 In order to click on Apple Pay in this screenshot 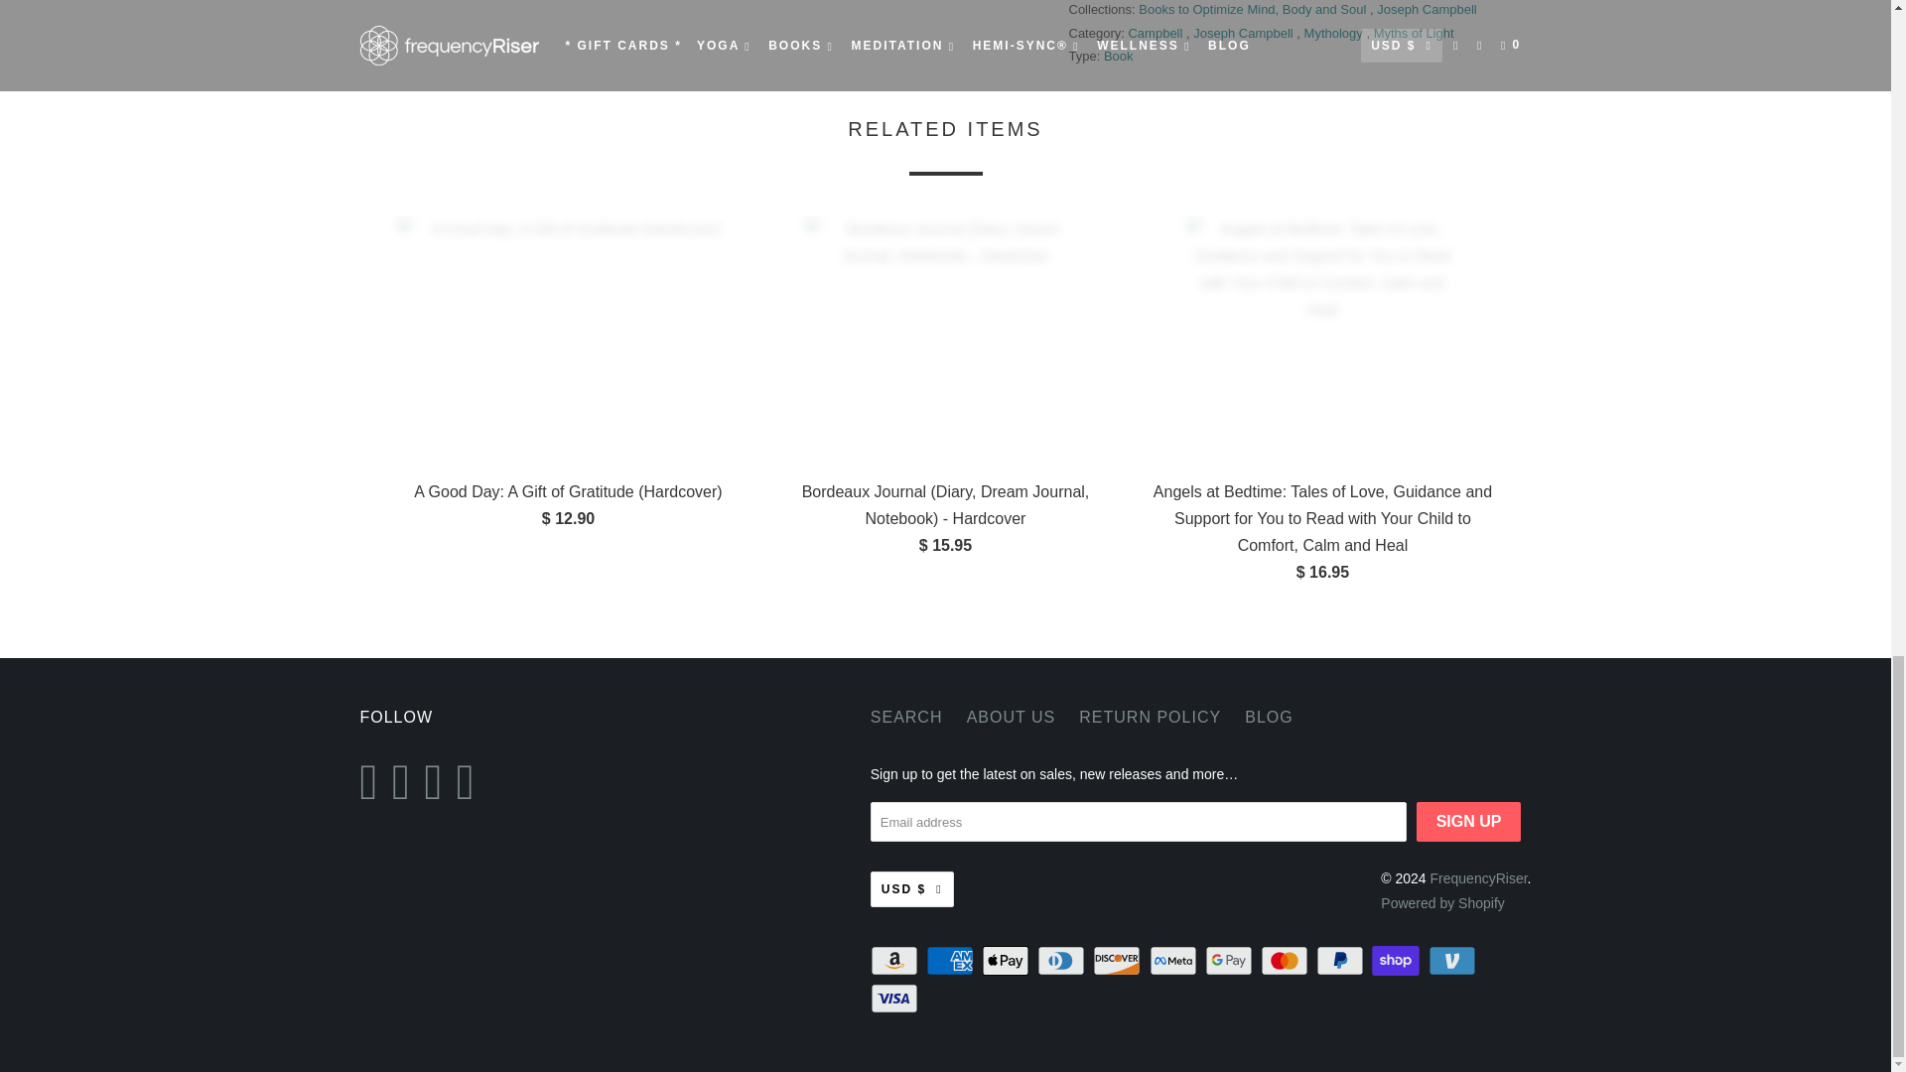, I will do `click(1007, 960)`.